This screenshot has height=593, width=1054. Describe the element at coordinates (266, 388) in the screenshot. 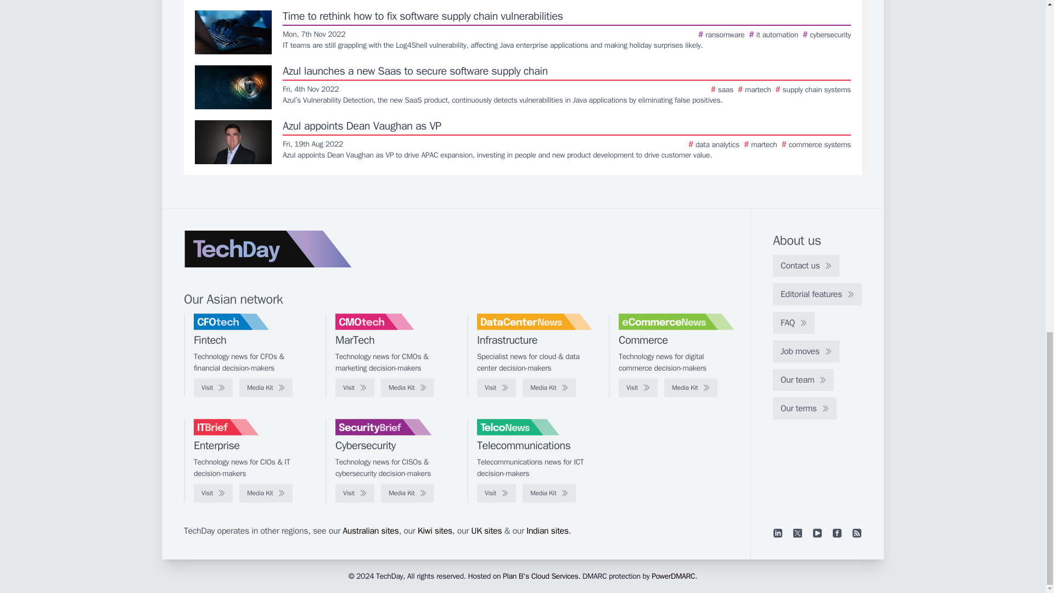

I see `Media Kit` at that location.